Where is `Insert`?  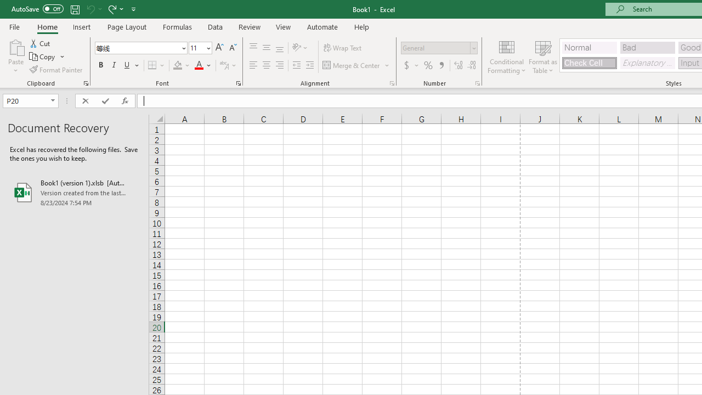 Insert is located at coordinates (82, 26).